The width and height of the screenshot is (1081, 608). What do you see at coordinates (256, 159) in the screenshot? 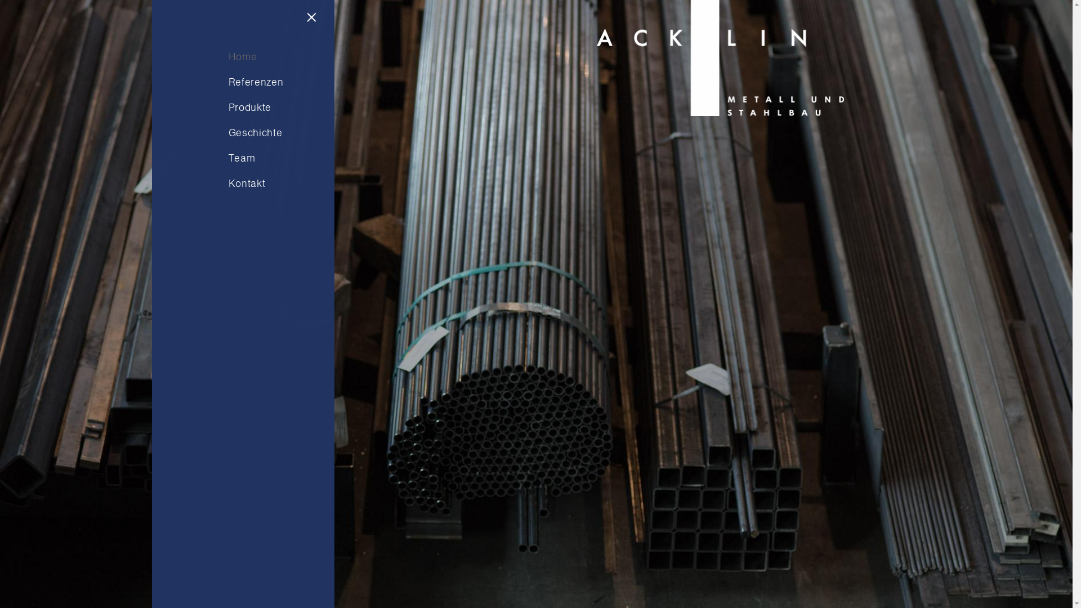
I see `Team` at bounding box center [256, 159].